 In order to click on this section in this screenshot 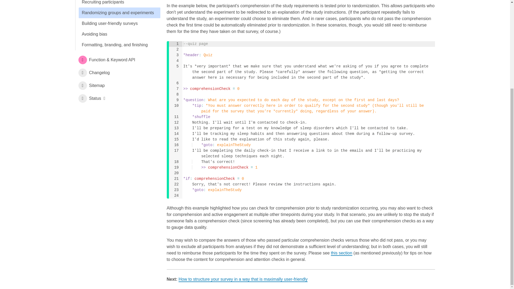, I will do `click(342, 253)`.